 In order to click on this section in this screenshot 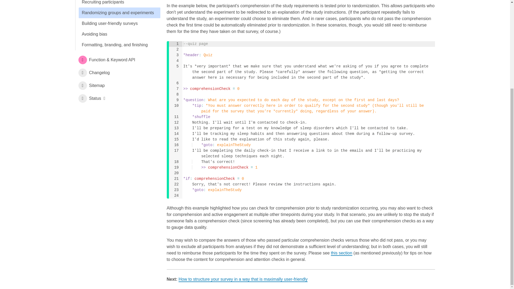, I will do `click(342, 253)`.